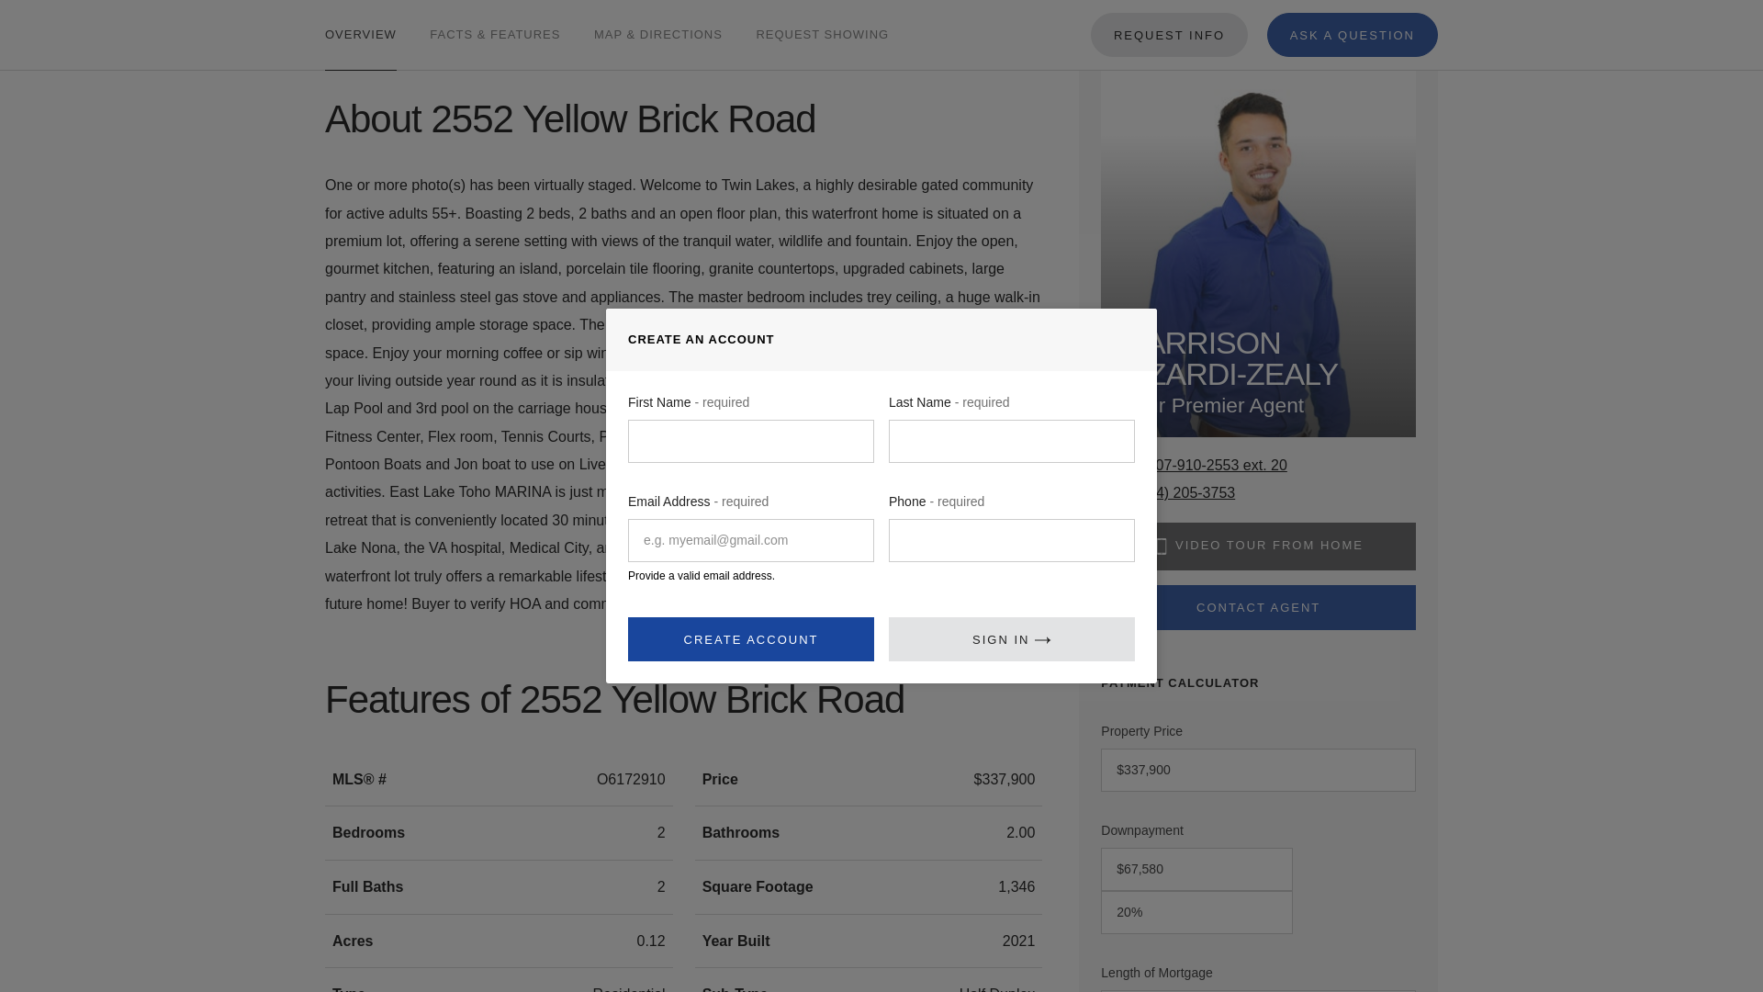  I want to click on ASK A QUESTION, so click(1353, 11).